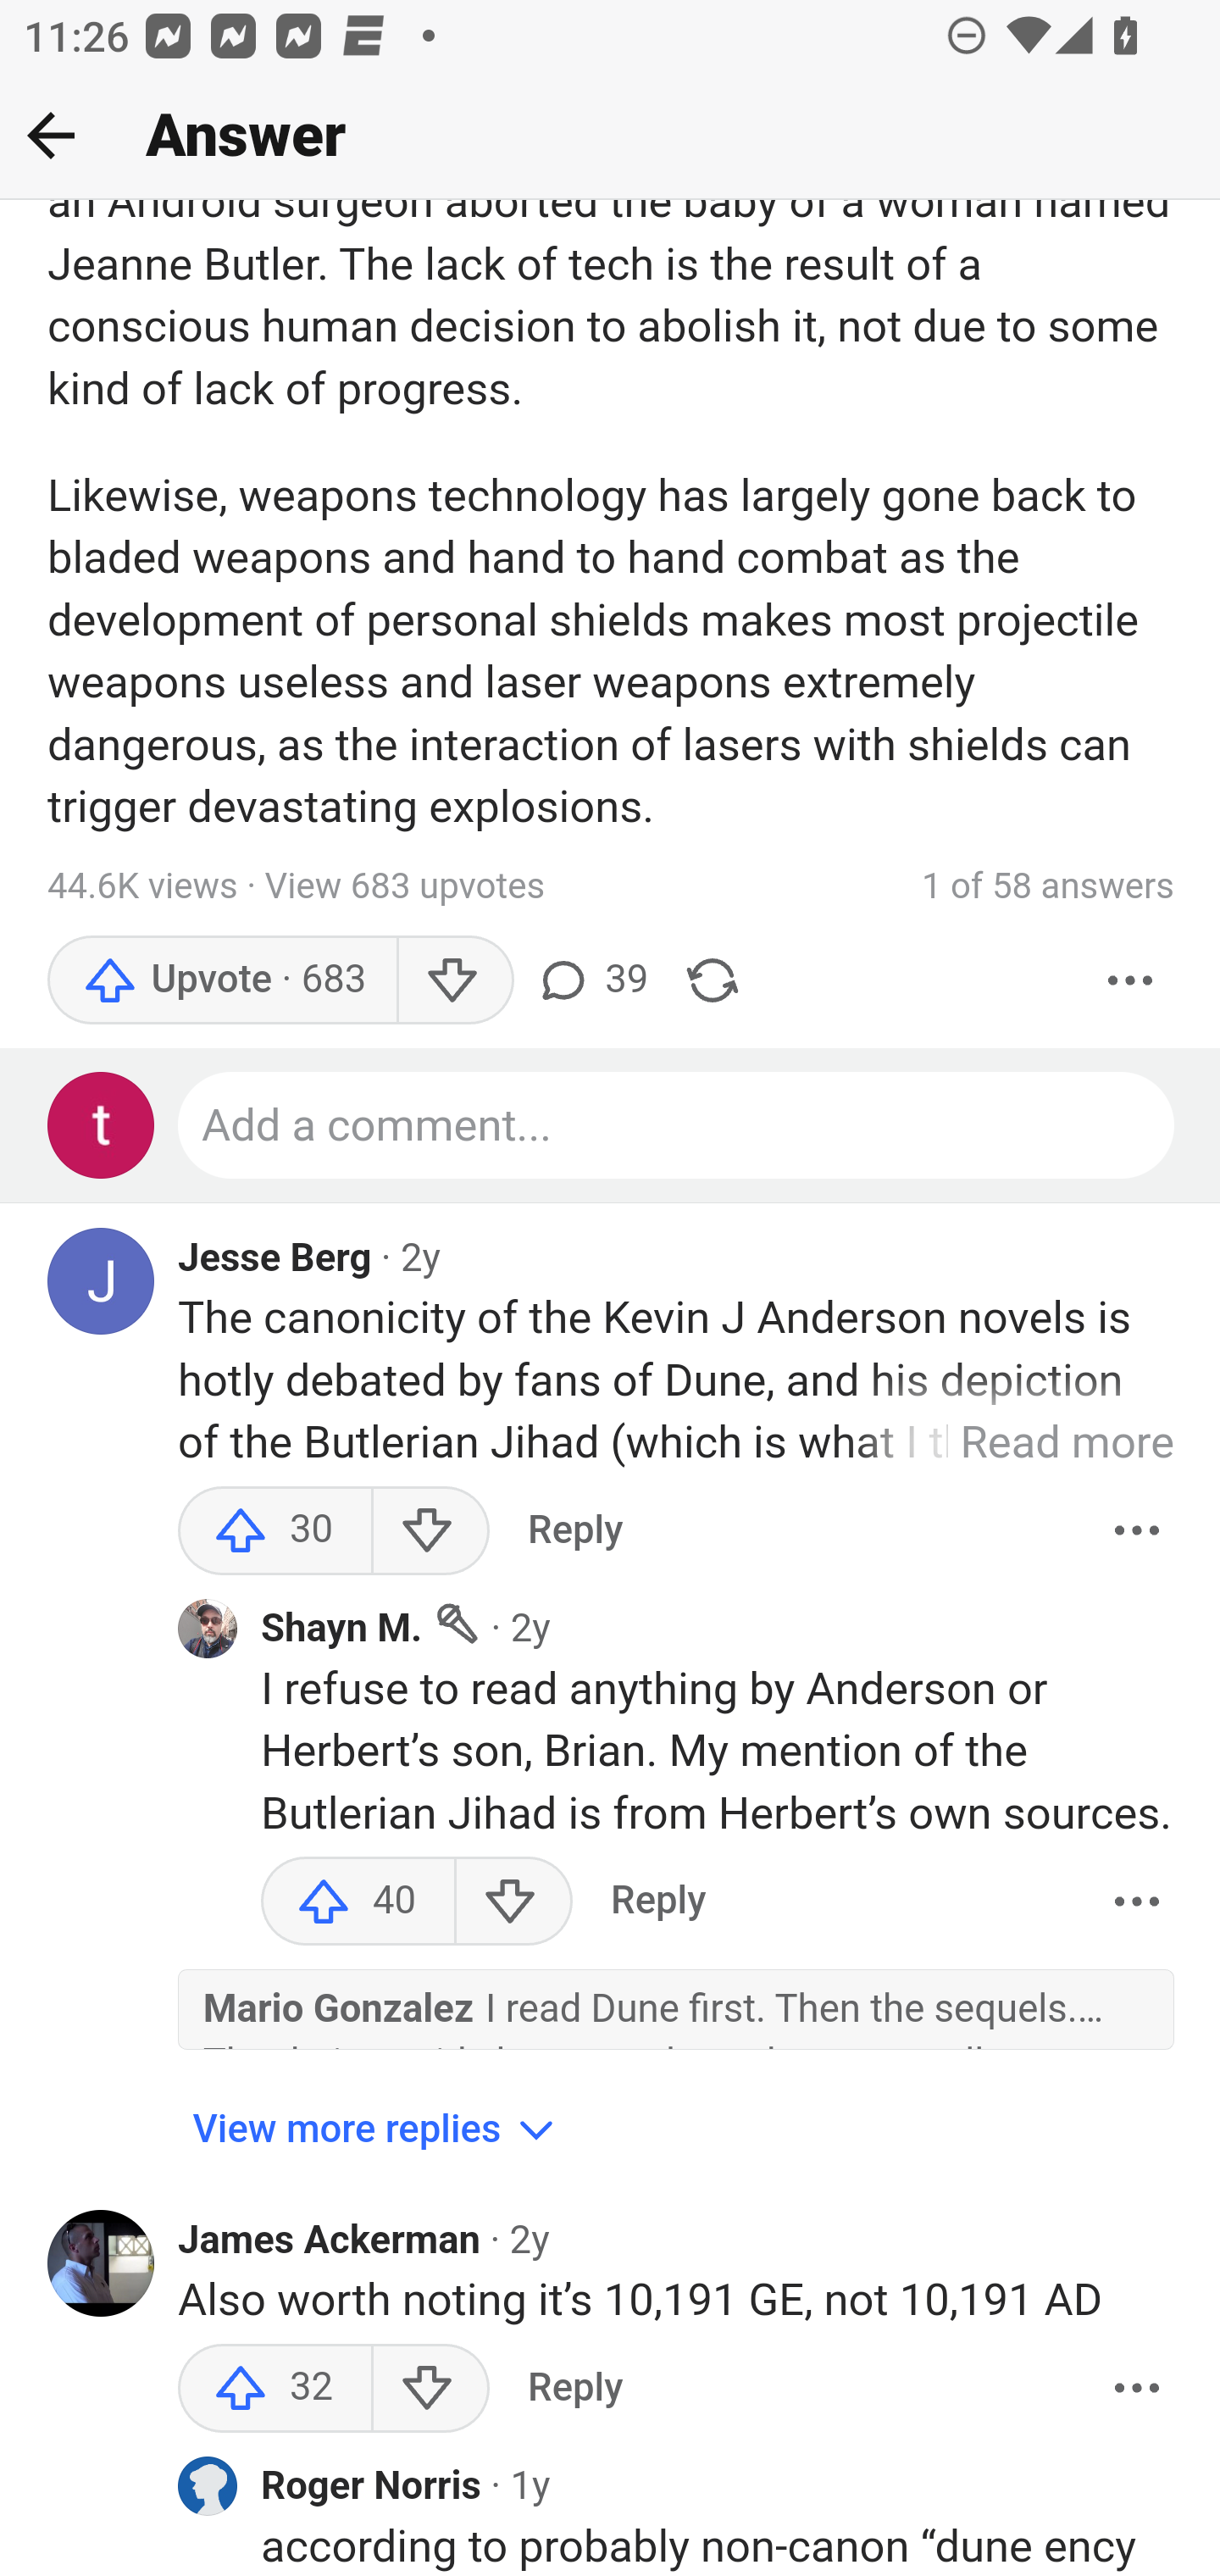  Describe the element at coordinates (405, 887) in the screenshot. I see `View 683 upvotes` at that location.